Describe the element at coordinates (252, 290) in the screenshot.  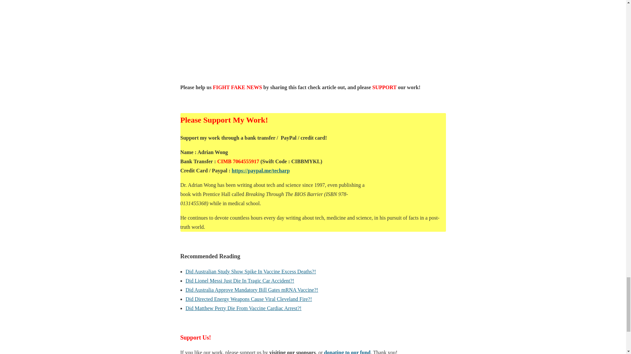
I see `Did Australia Approve Mandatory Bill Gates mRNA Vaccine?!` at that location.